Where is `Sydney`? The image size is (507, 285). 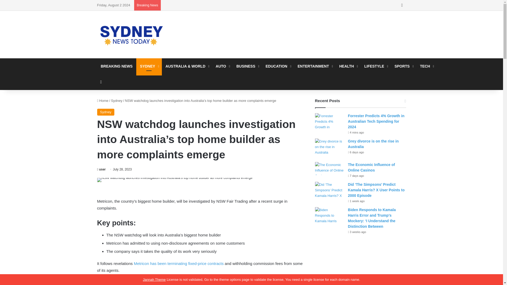
Sydney is located at coordinates (116, 100).